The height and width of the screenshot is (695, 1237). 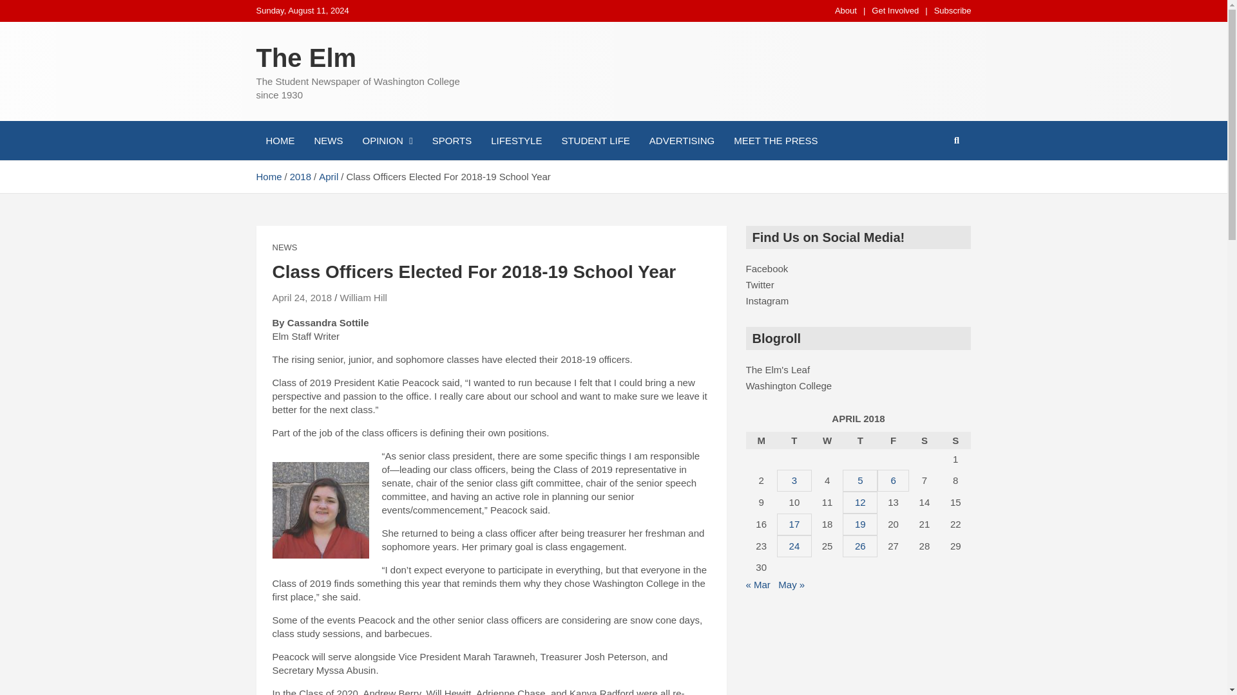 I want to click on Friday, so click(x=892, y=440).